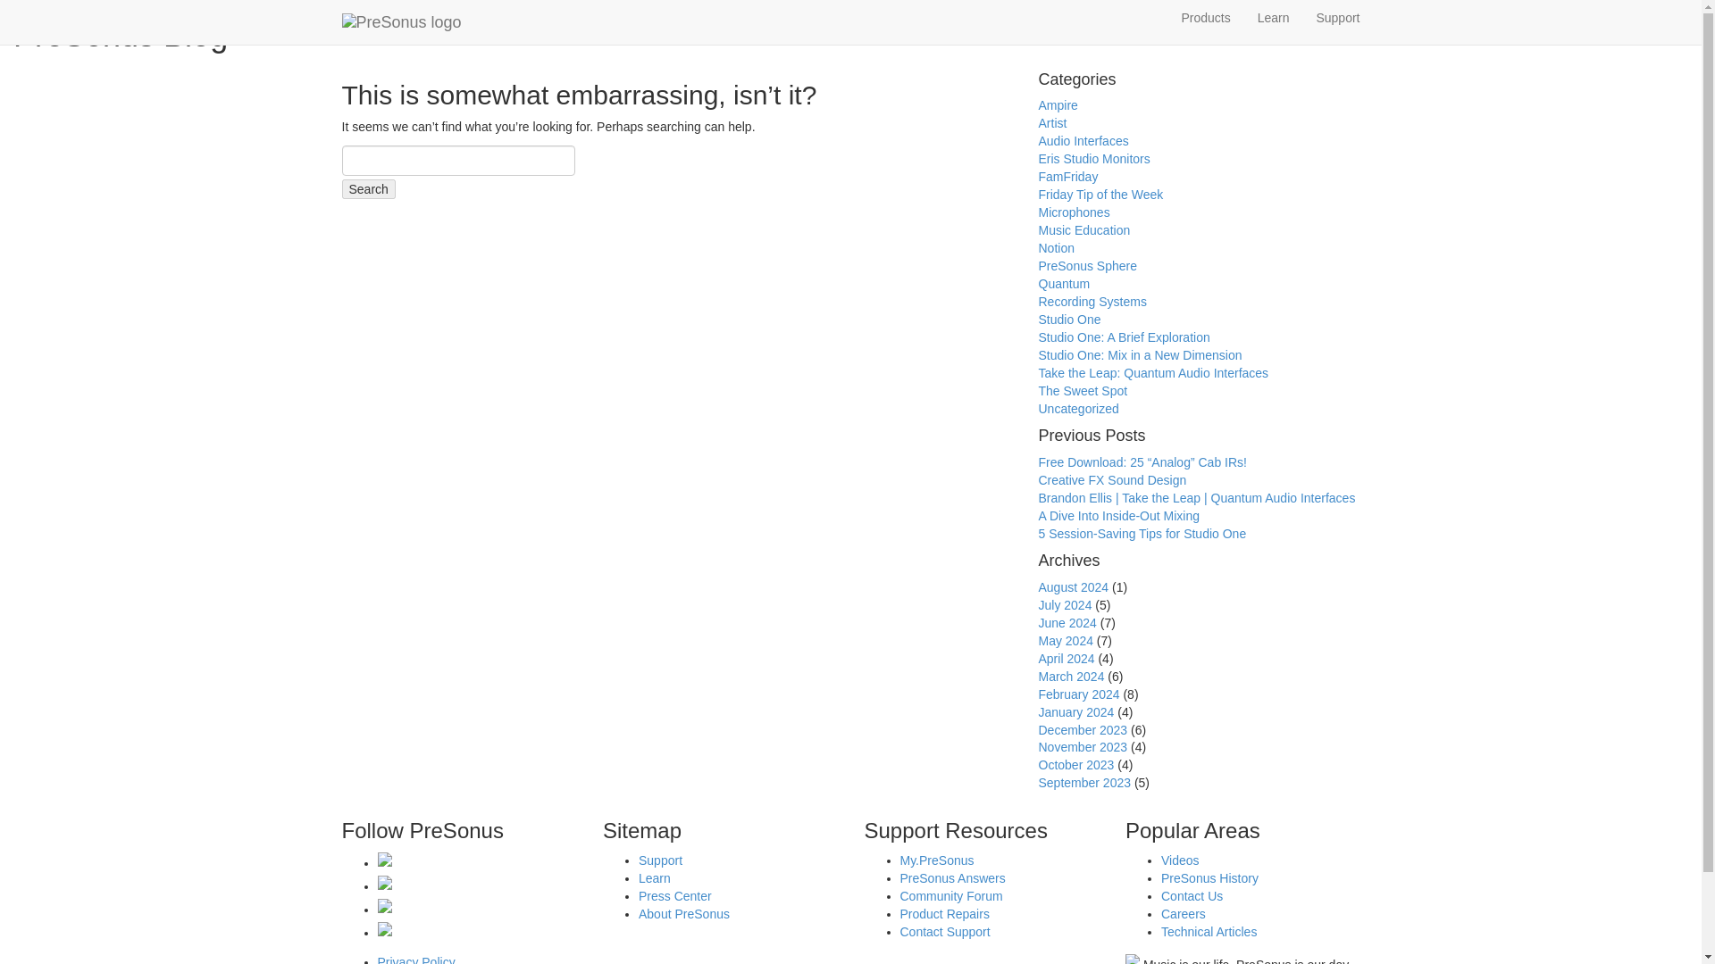  What do you see at coordinates (1067, 177) in the screenshot?
I see `FamFriday` at bounding box center [1067, 177].